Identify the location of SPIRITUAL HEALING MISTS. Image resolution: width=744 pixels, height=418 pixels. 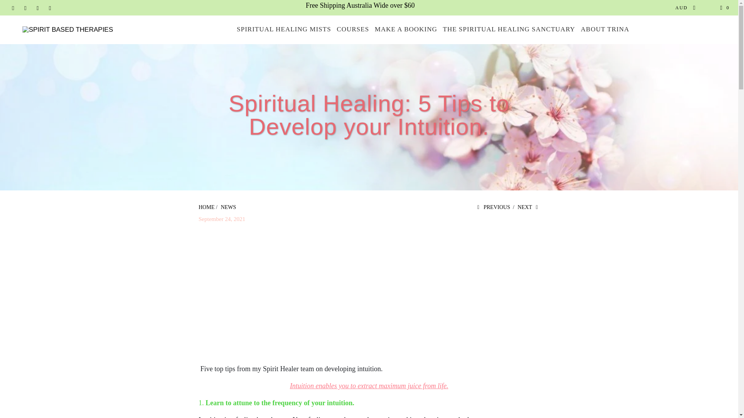
(284, 29).